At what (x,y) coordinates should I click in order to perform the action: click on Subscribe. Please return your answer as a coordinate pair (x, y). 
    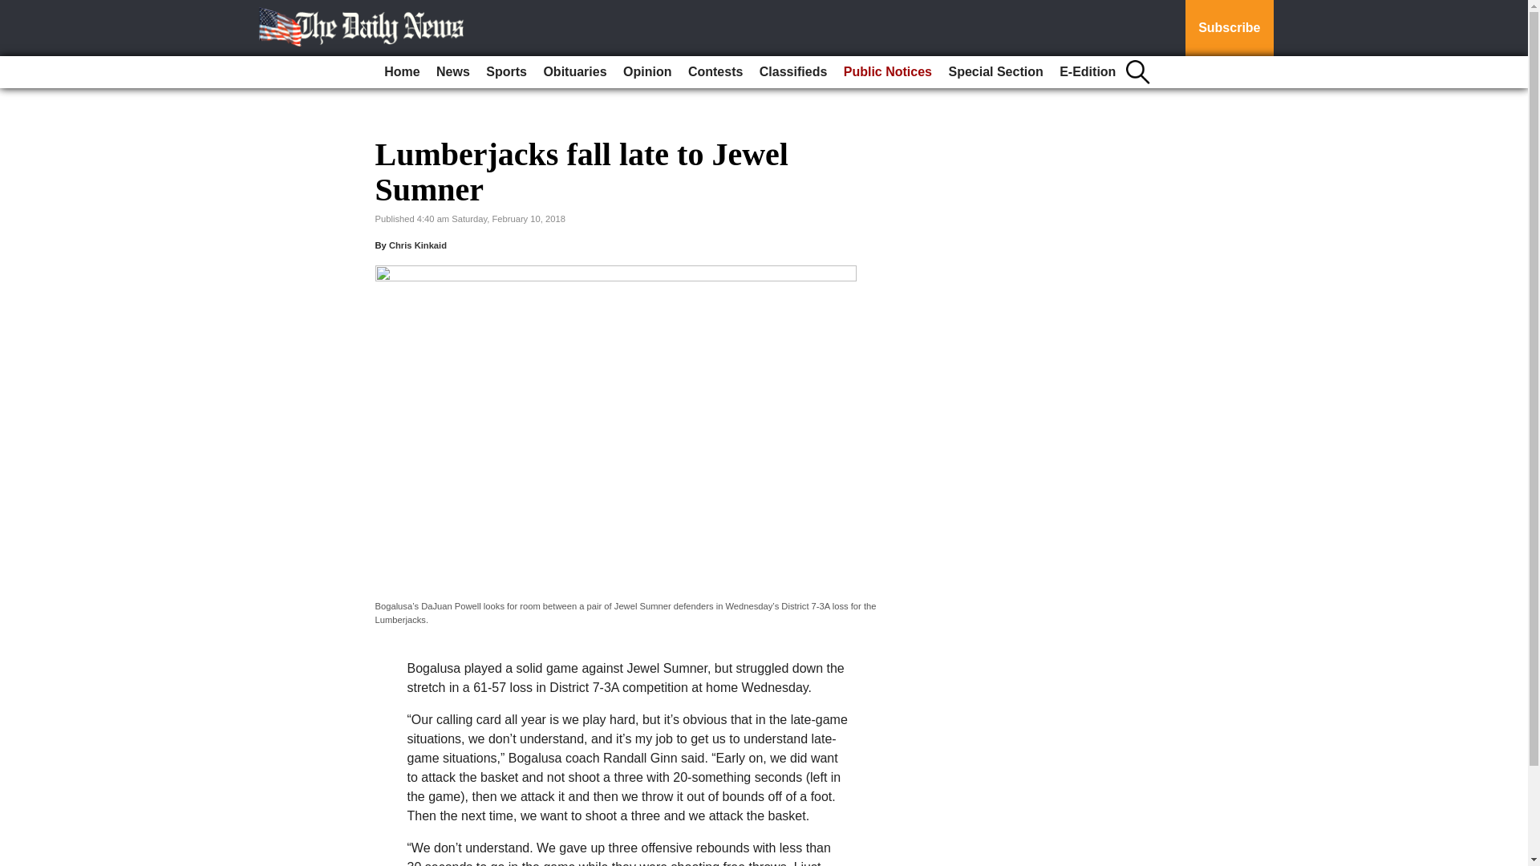
    Looking at the image, I should click on (1229, 28).